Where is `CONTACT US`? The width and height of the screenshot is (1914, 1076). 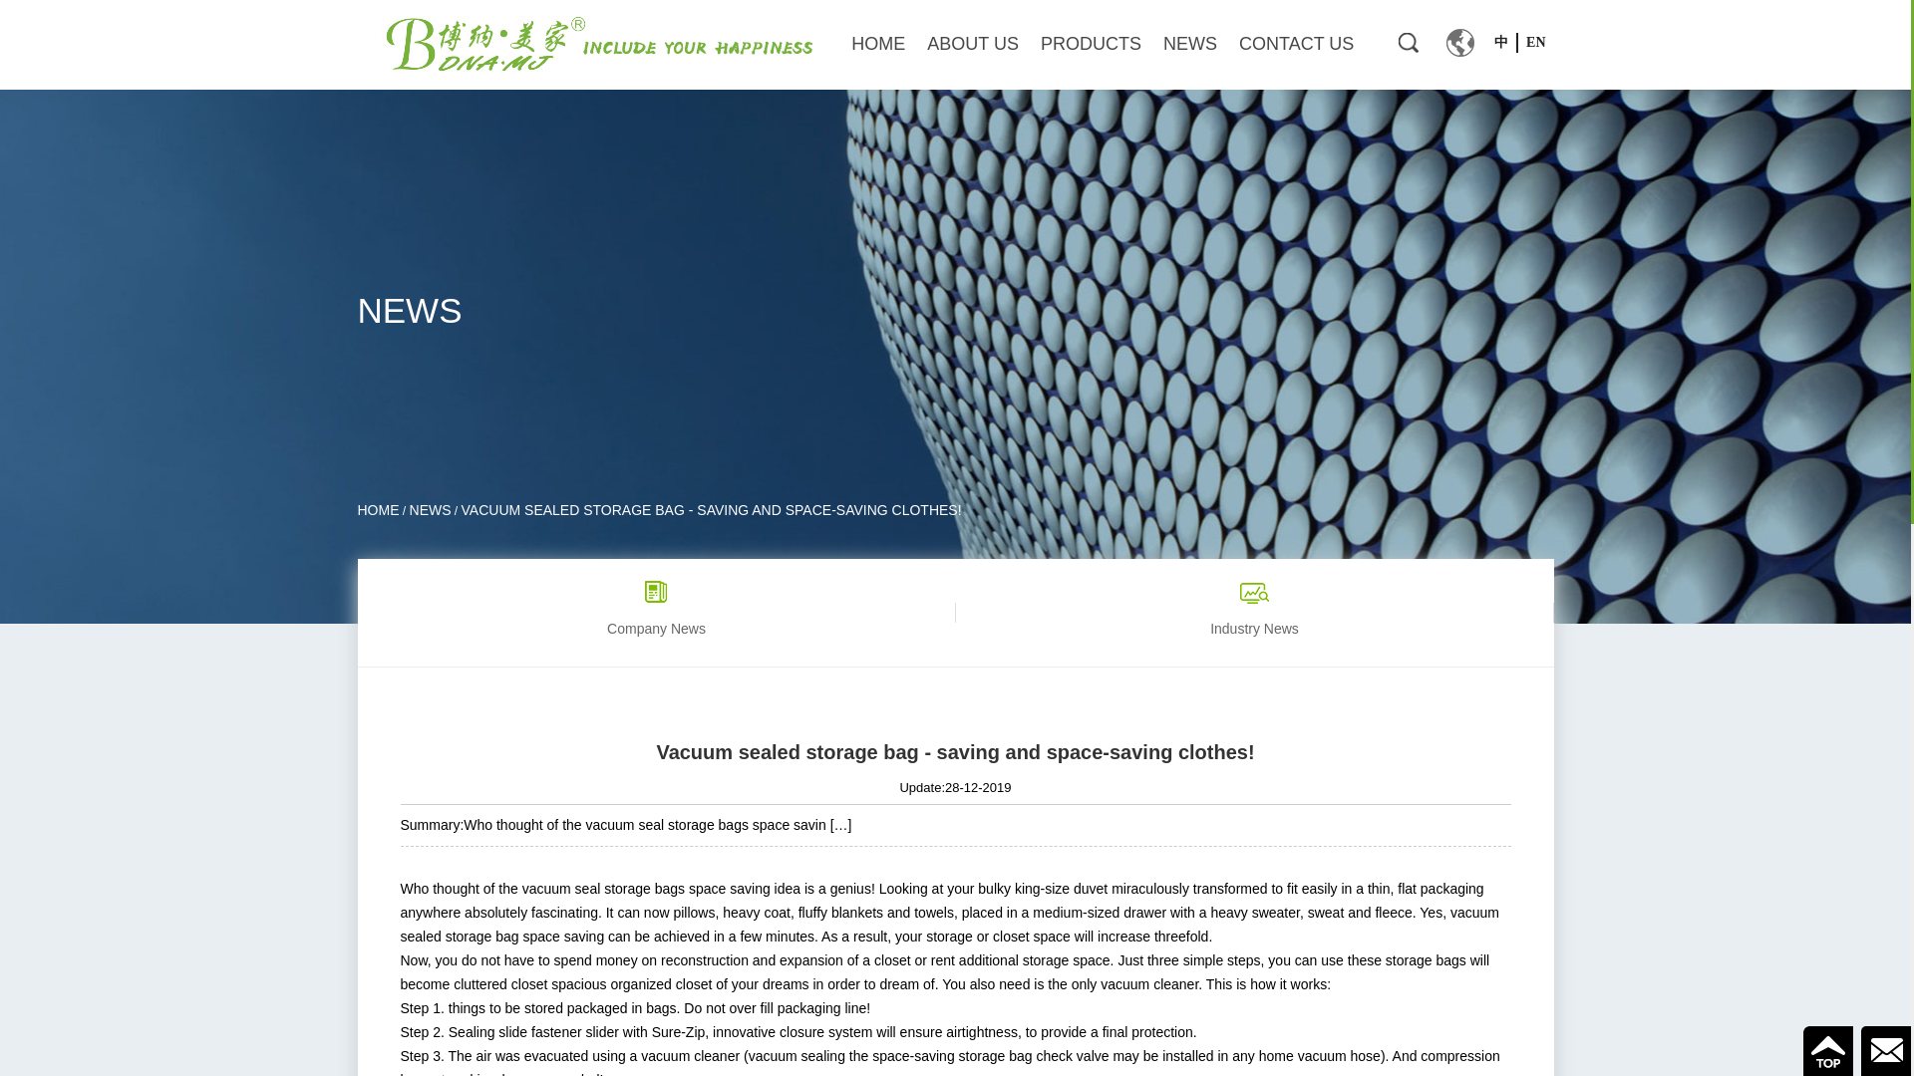 CONTACT US is located at coordinates (1296, 44).